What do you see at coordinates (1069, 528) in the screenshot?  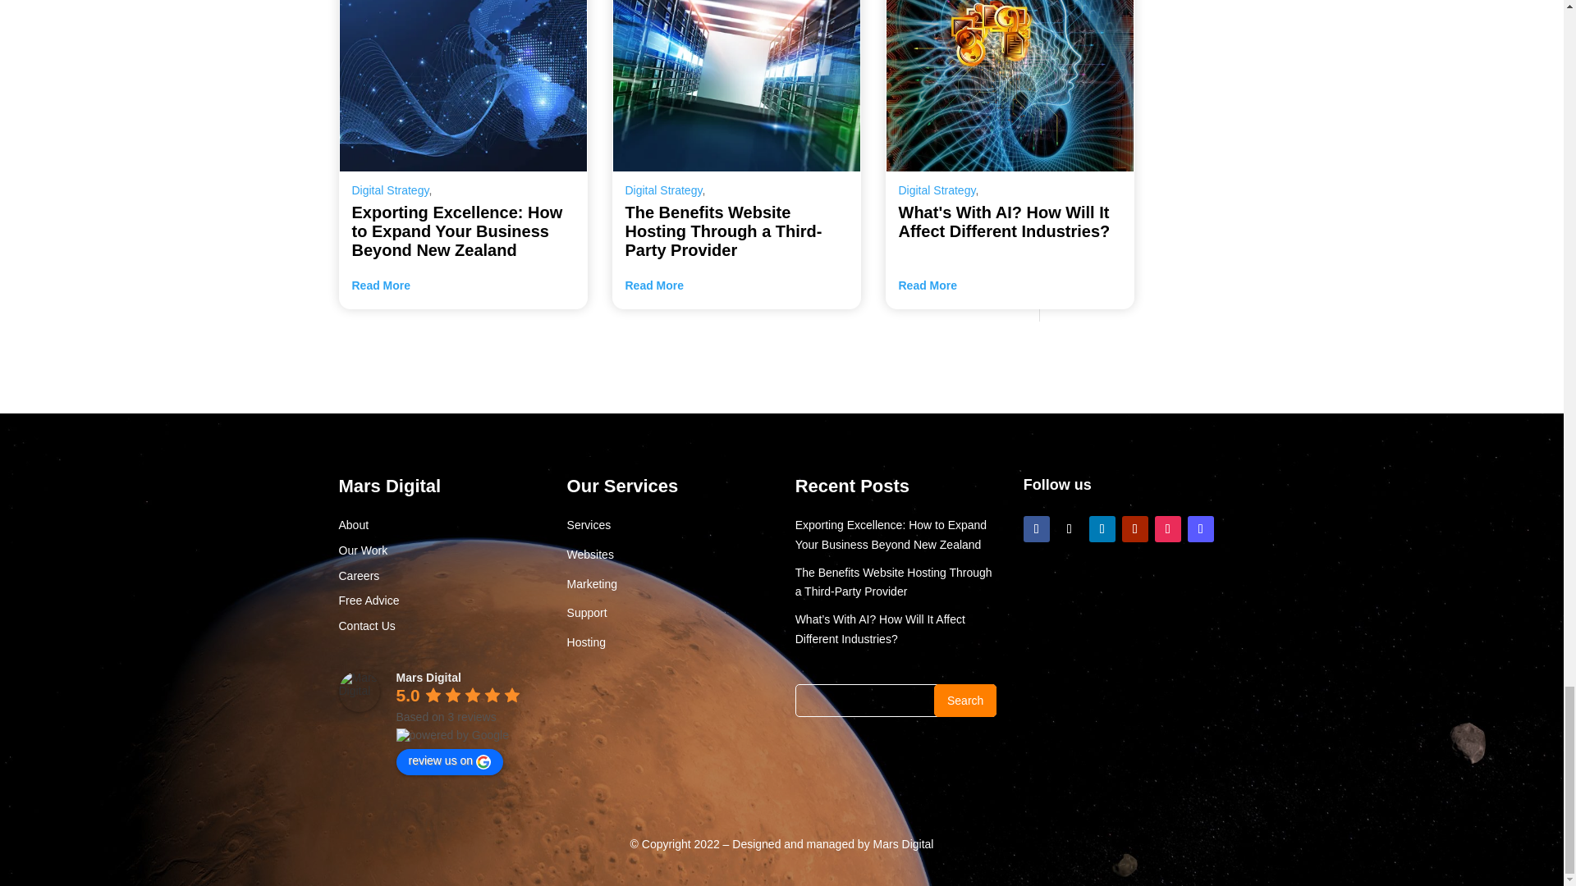 I see `Follow on X` at bounding box center [1069, 528].